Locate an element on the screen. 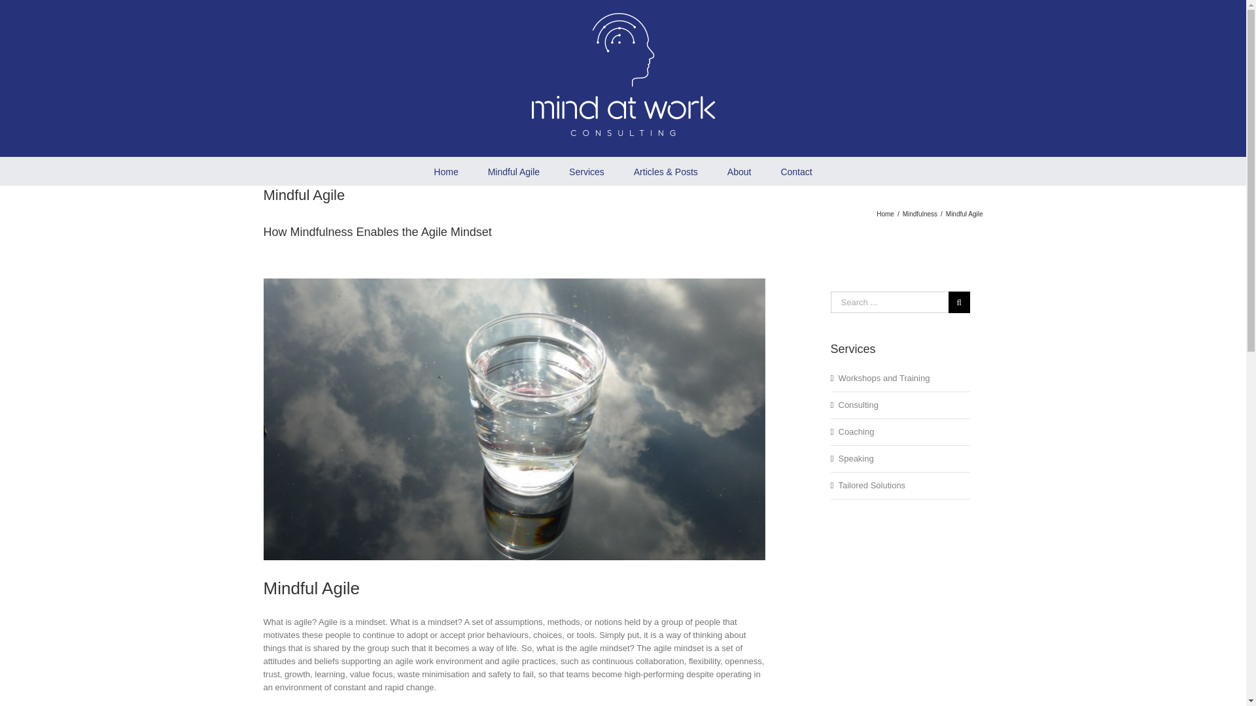 The height and width of the screenshot is (706, 1256). Workshops and Training is located at coordinates (884, 378).